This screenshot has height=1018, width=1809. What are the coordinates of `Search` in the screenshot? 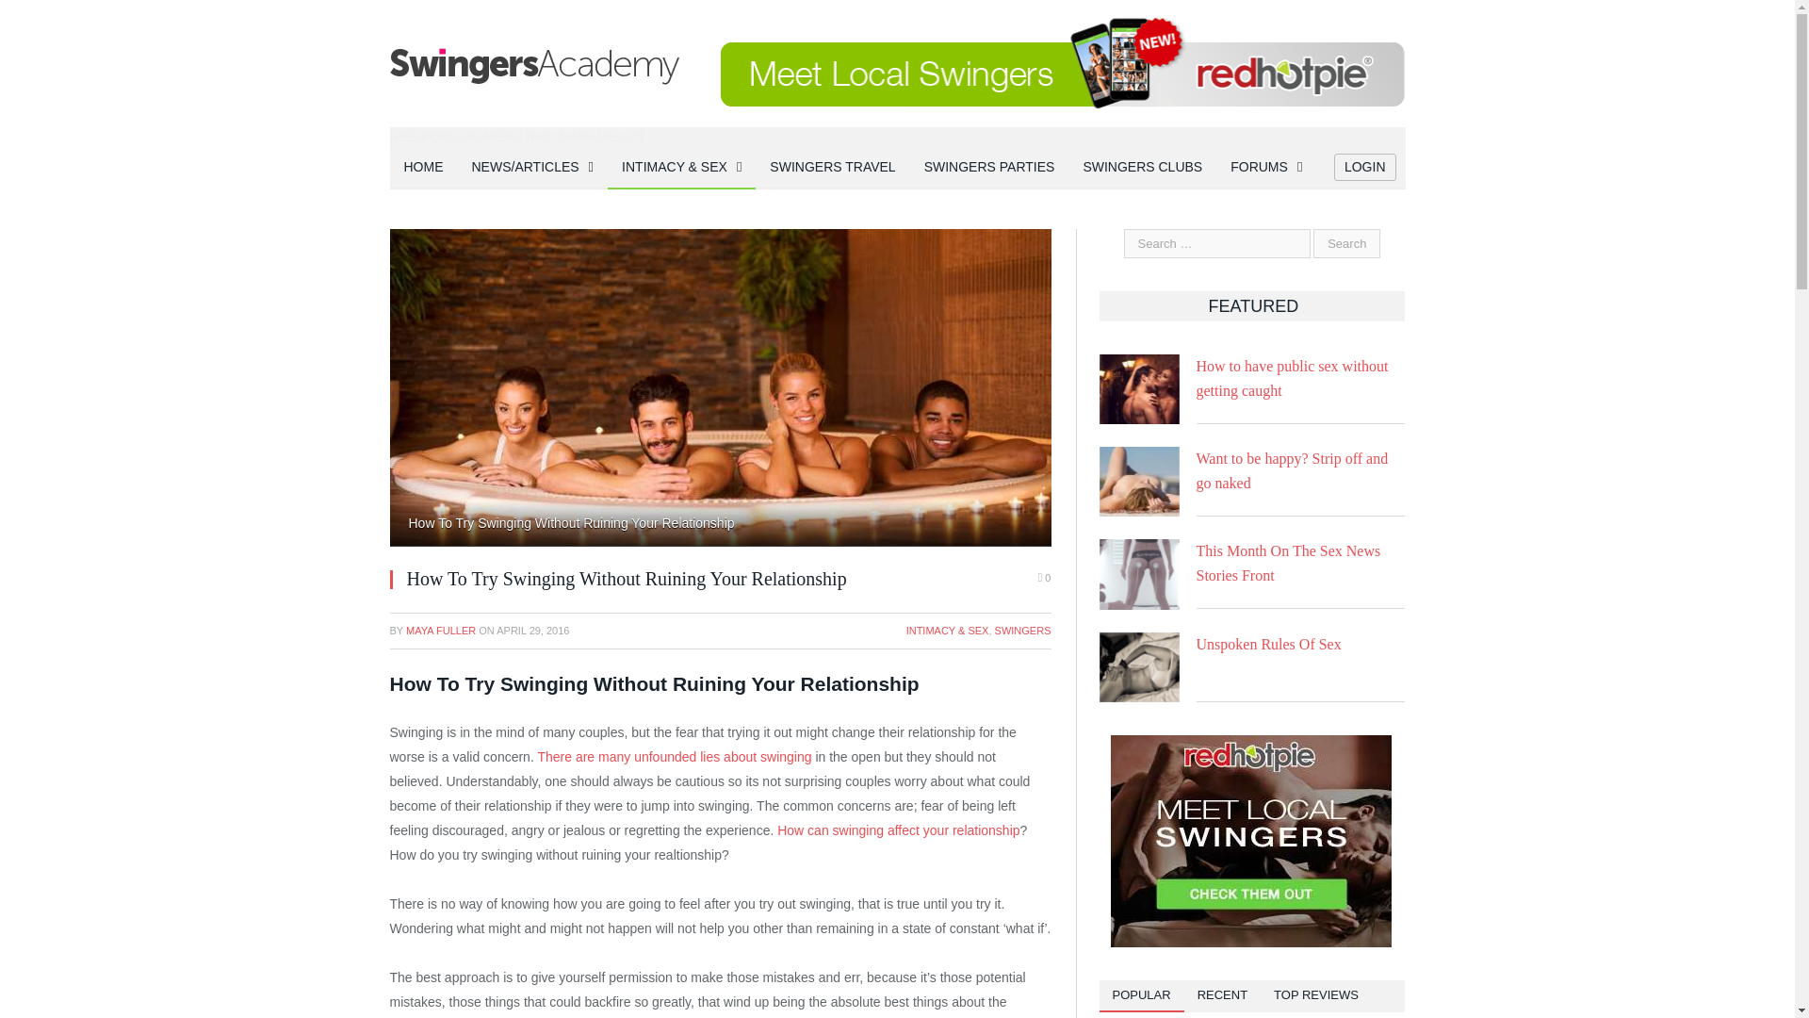 It's located at (1345, 243).